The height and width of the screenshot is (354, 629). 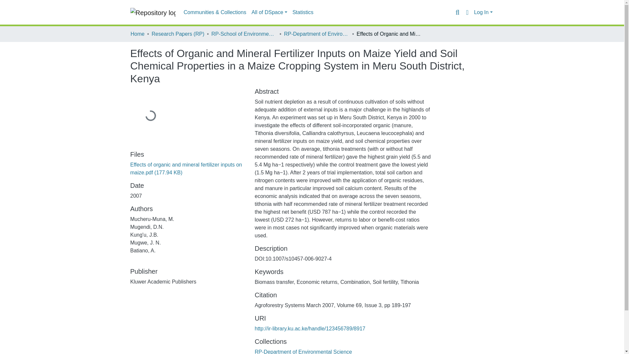 What do you see at coordinates (317, 34) in the screenshot?
I see `RP-Department of Environmental Science` at bounding box center [317, 34].